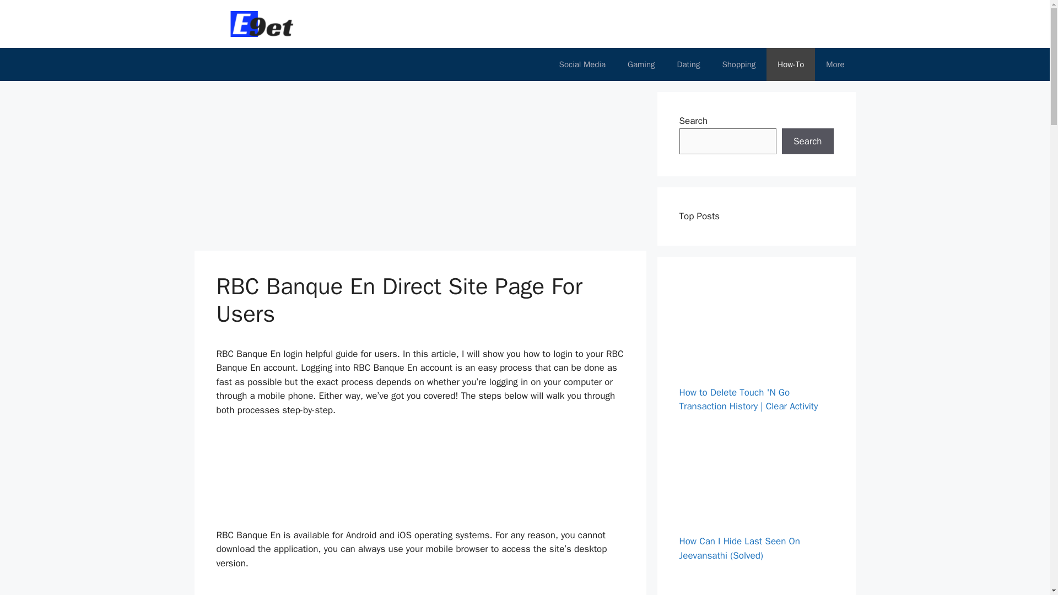 Image resolution: width=1058 pixels, height=595 pixels. I want to click on More, so click(834, 64).